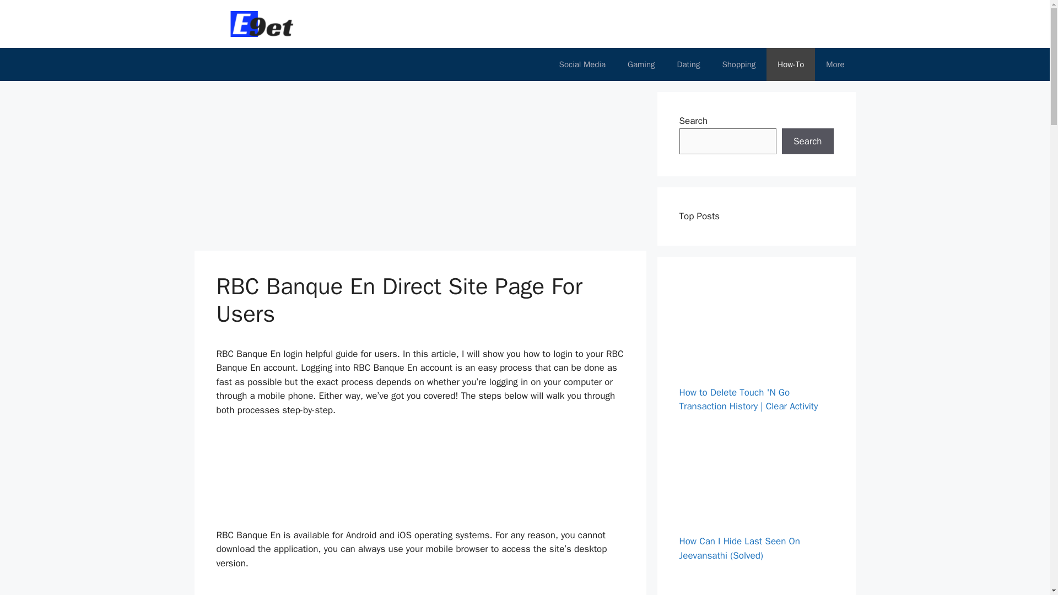 Image resolution: width=1058 pixels, height=595 pixels. I want to click on More, so click(834, 64).